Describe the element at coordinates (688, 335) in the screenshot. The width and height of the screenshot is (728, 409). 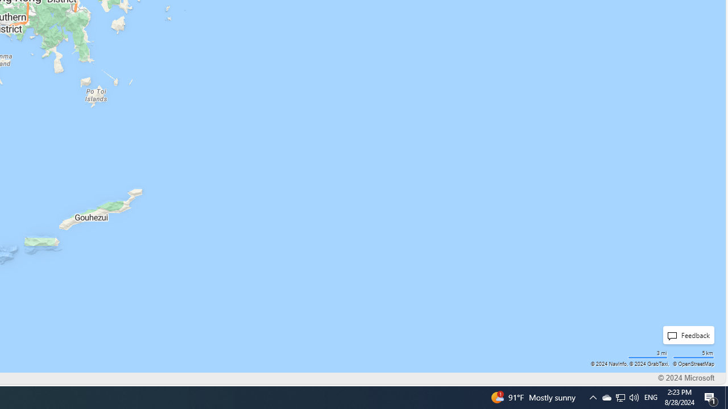
I see `Feedback` at that location.